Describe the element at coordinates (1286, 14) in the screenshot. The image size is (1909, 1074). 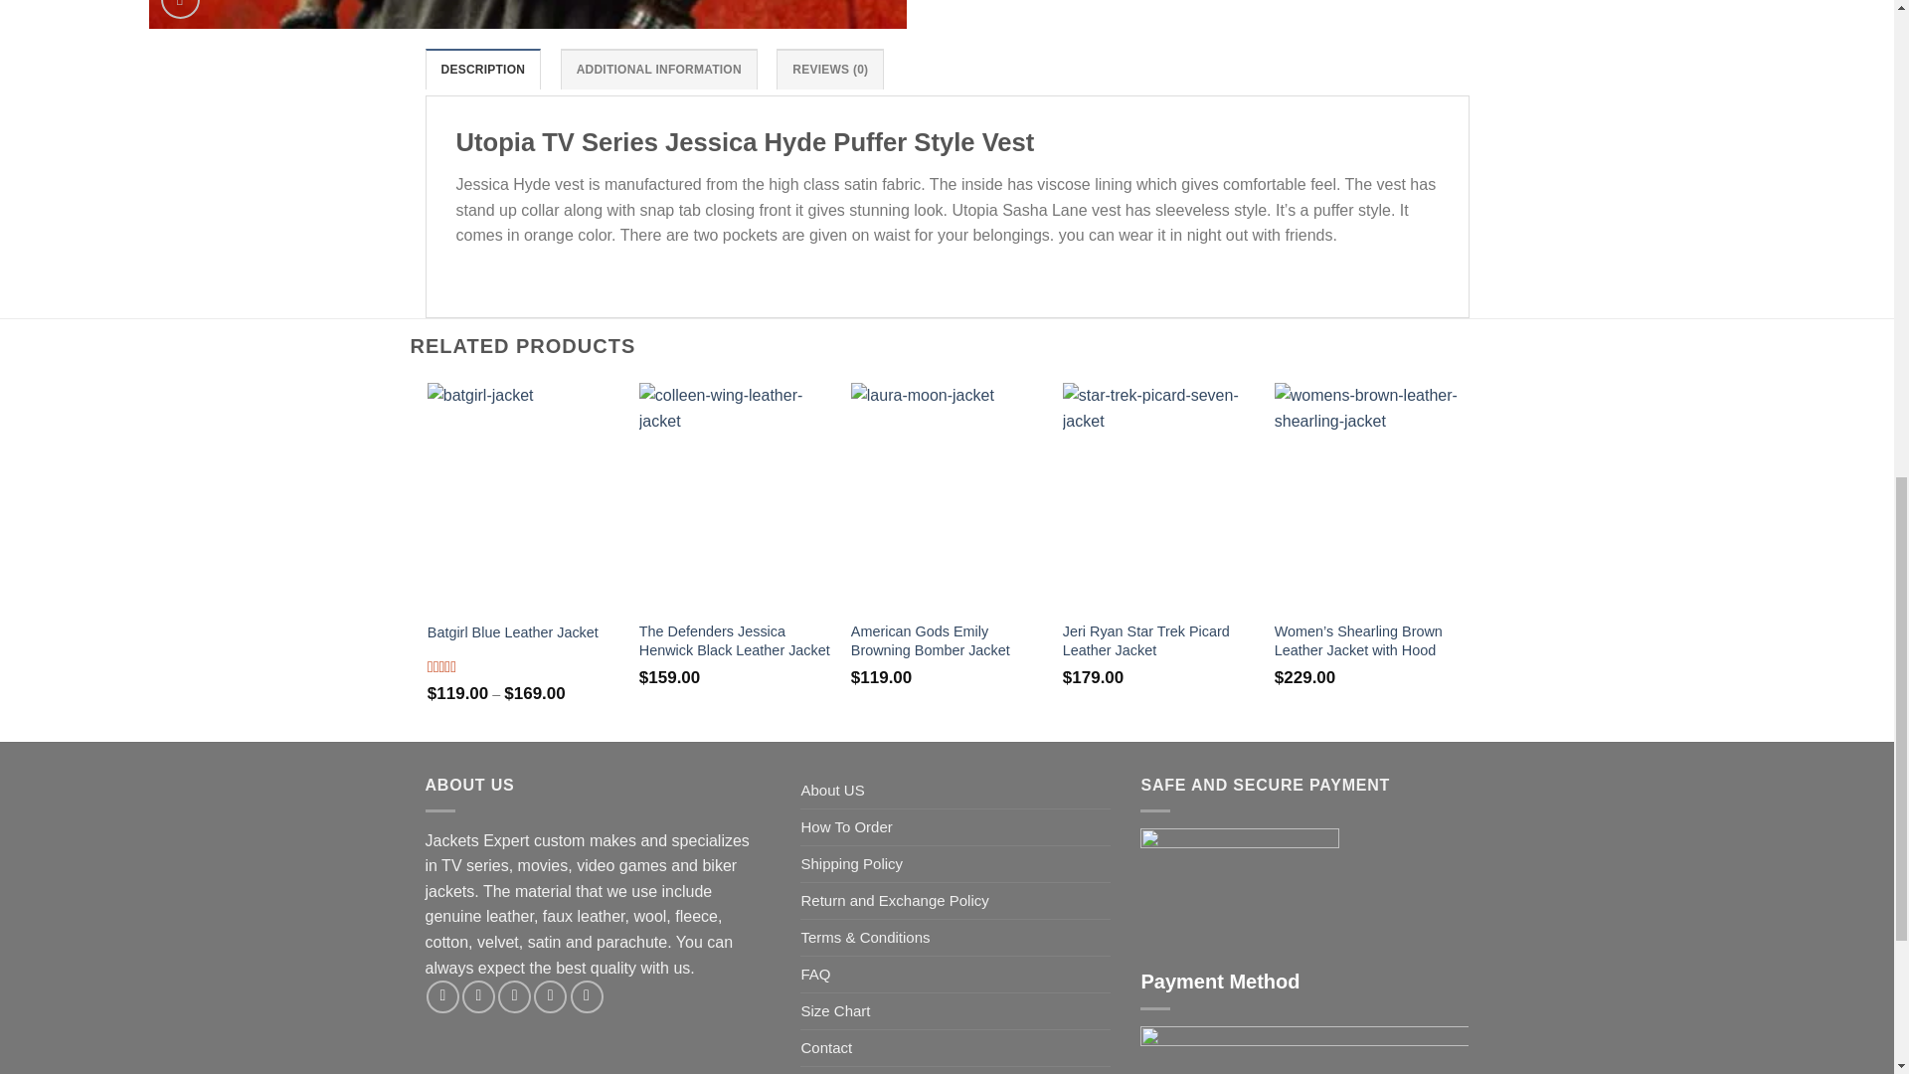
I see `utopia-sasha-lane-vest` at that location.